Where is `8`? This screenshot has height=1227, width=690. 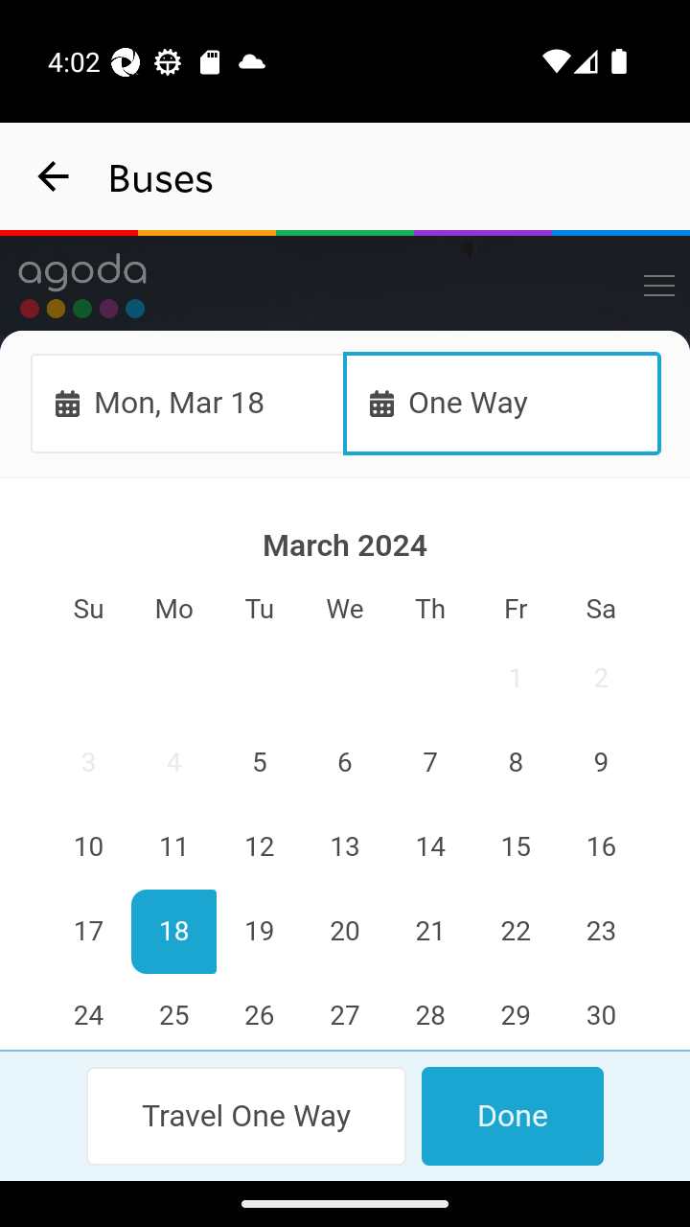 8 is located at coordinates (515, 764).